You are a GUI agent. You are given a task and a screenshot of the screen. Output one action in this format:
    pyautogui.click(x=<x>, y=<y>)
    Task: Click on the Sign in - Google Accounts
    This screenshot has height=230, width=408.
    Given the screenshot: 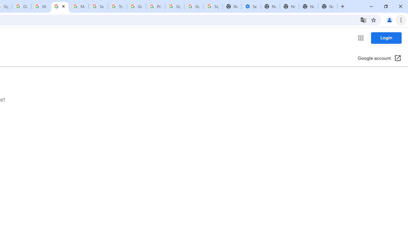 What is the action you would take?
    pyautogui.click(x=175, y=6)
    